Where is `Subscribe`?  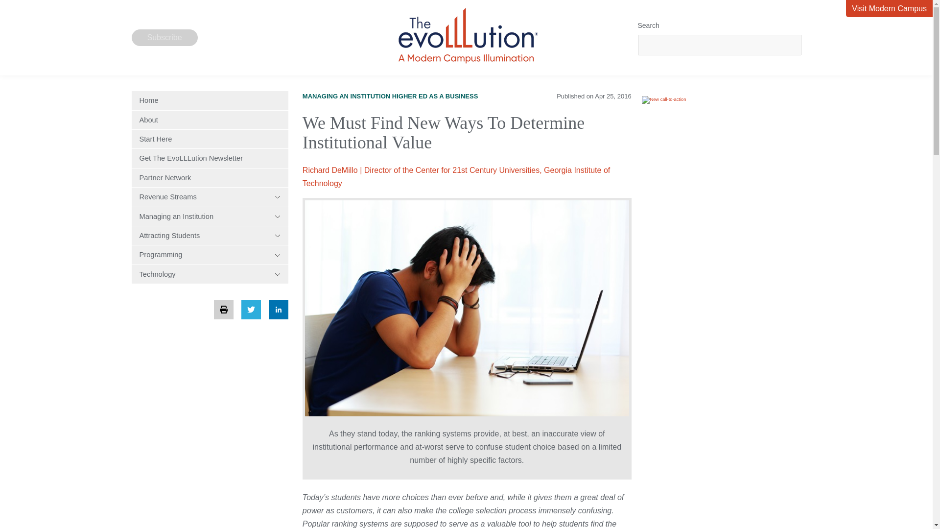 Subscribe is located at coordinates (164, 37).